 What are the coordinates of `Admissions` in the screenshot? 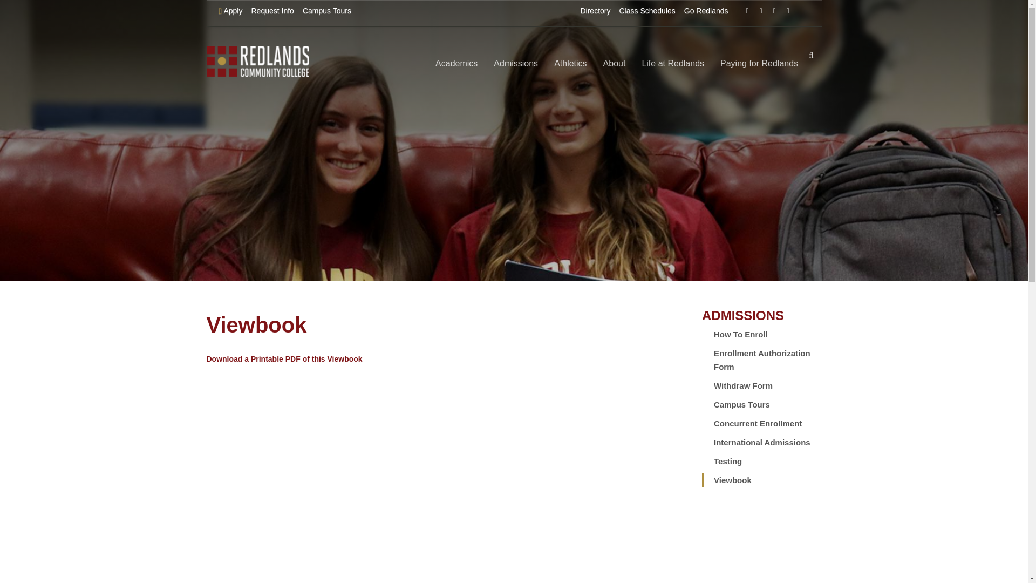 It's located at (516, 63).